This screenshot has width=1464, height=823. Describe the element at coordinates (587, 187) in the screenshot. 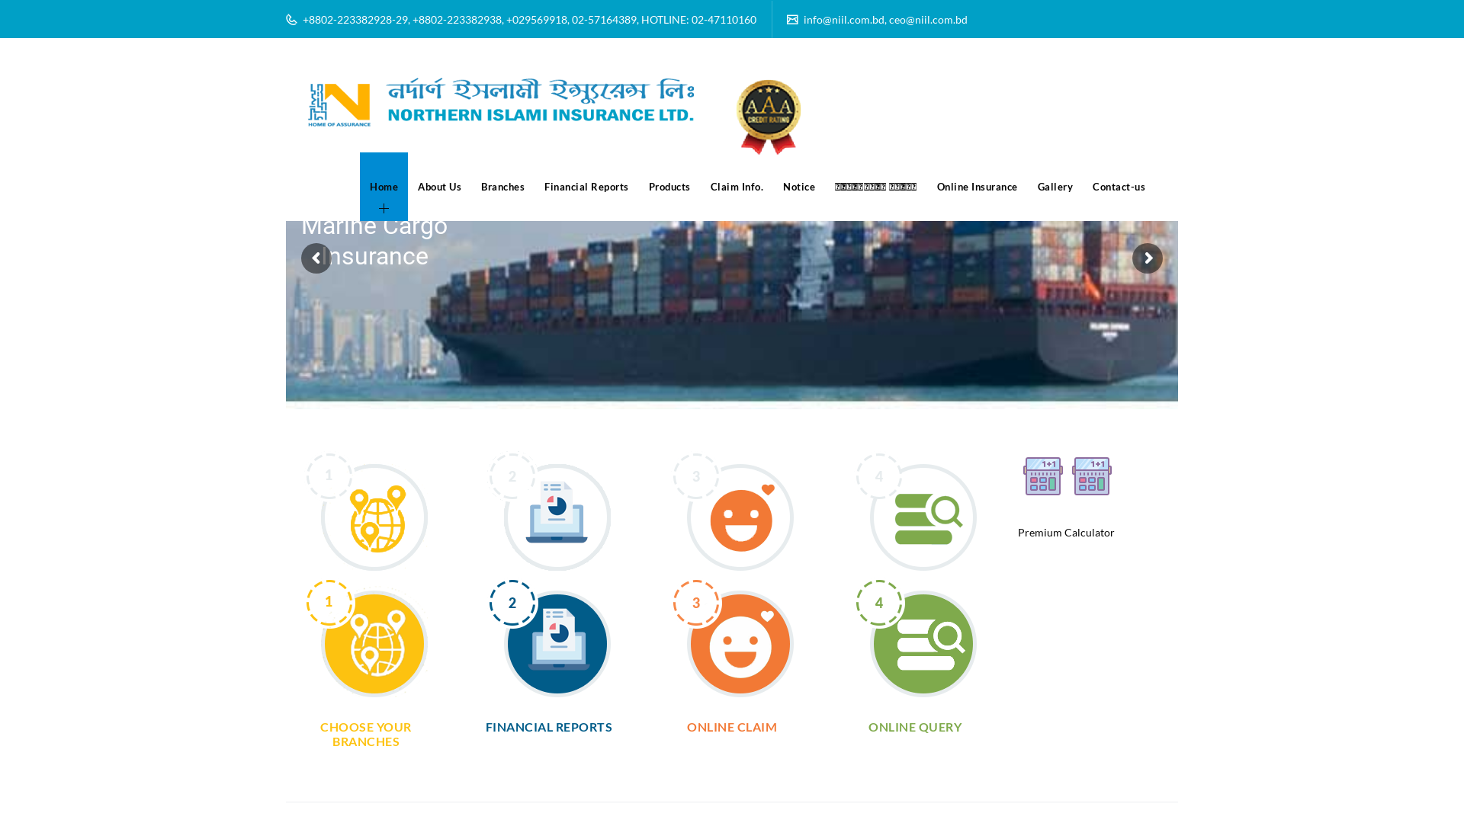

I see `Financial Reports` at that location.